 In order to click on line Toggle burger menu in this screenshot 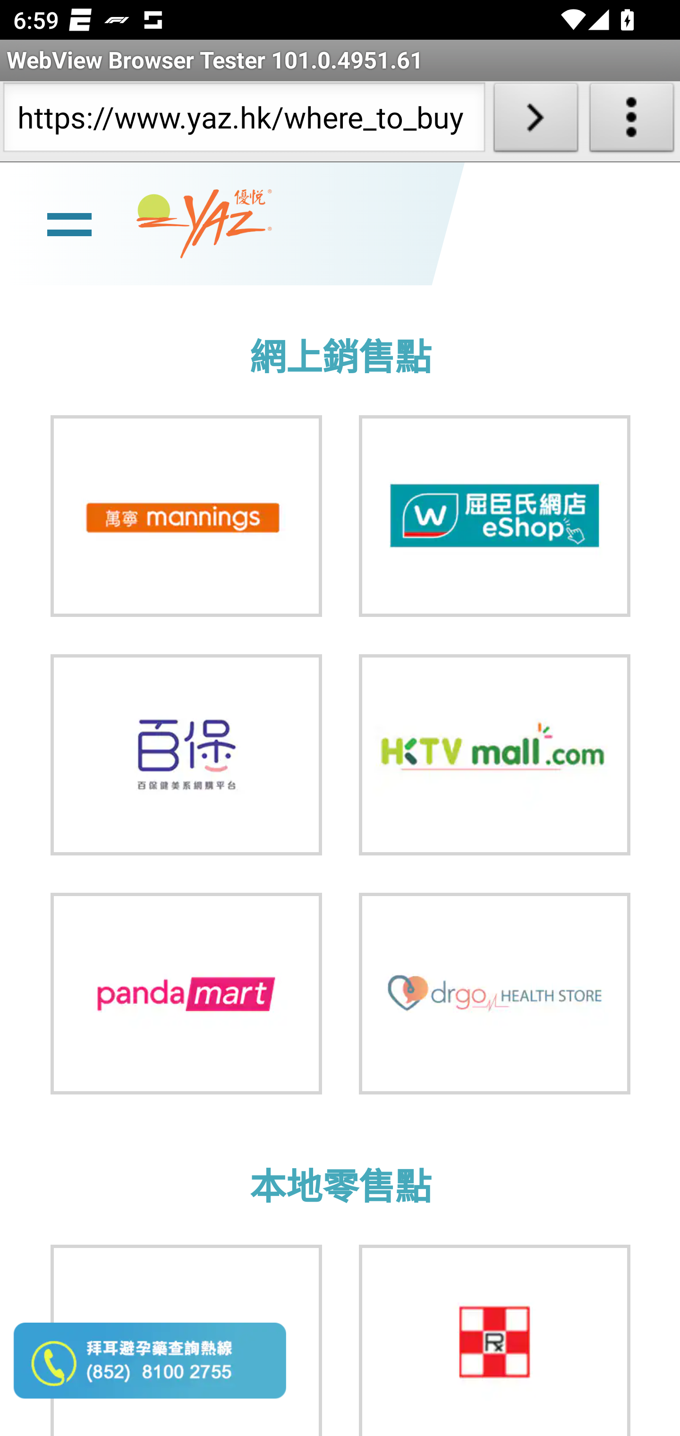, I will do `click(69, 222)`.